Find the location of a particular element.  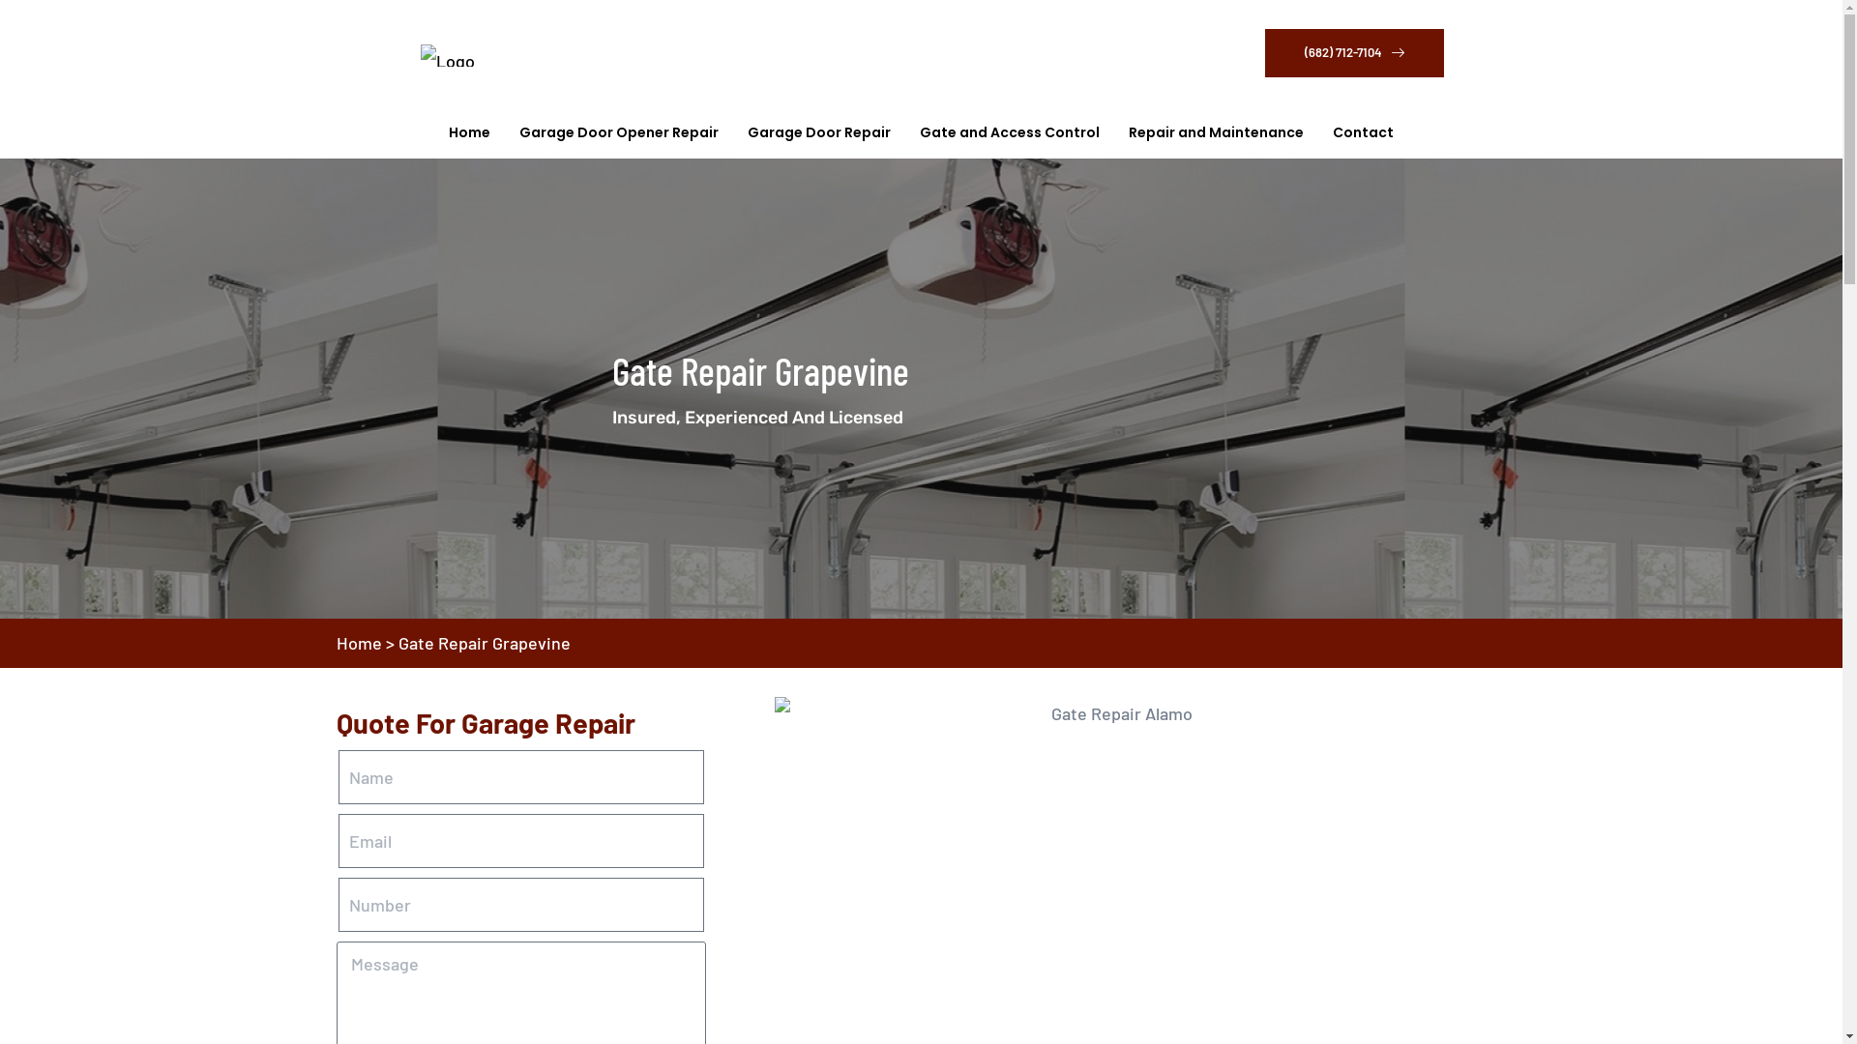

(682) 712-7104 is located at coordinates (1354, 53).